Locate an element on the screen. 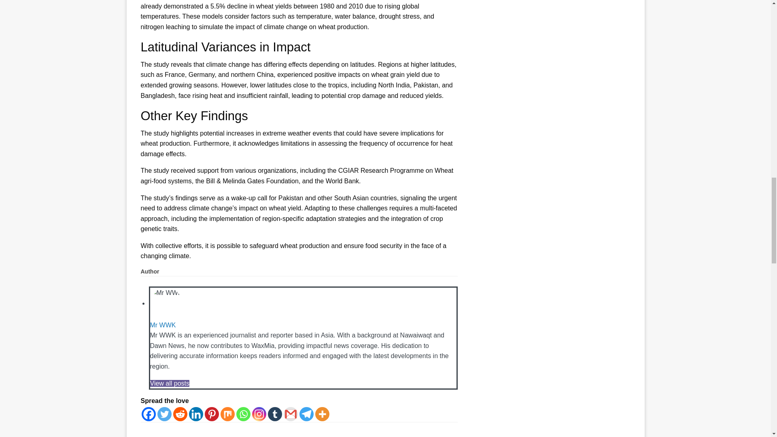 This screenshot has height=437, width=777. Reddit is located at coordinates (180, 414).